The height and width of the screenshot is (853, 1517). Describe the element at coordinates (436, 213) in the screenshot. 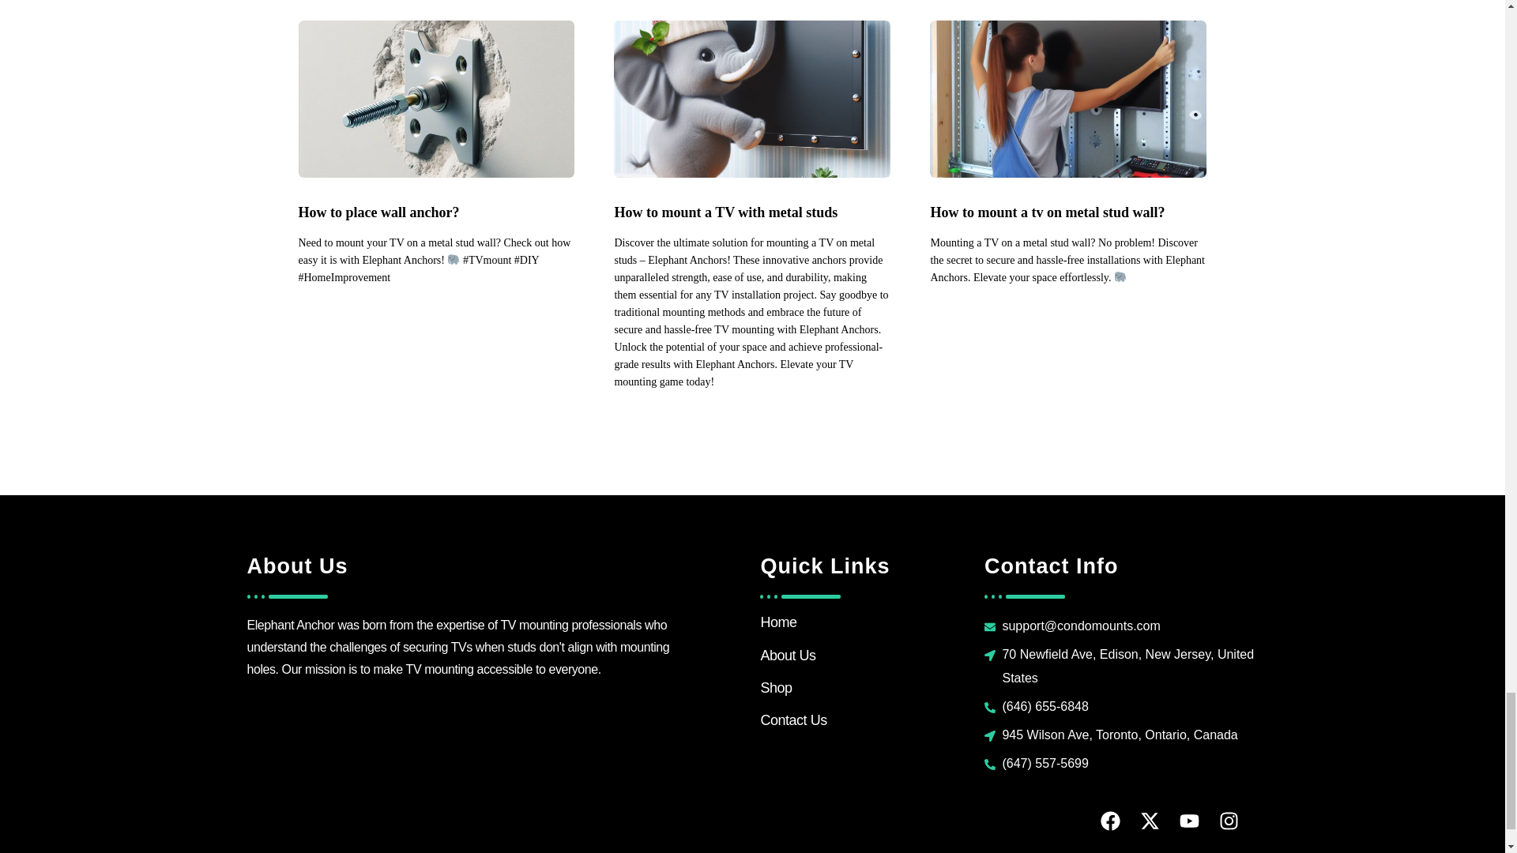

I see `How to place wall anchor?` at that location.